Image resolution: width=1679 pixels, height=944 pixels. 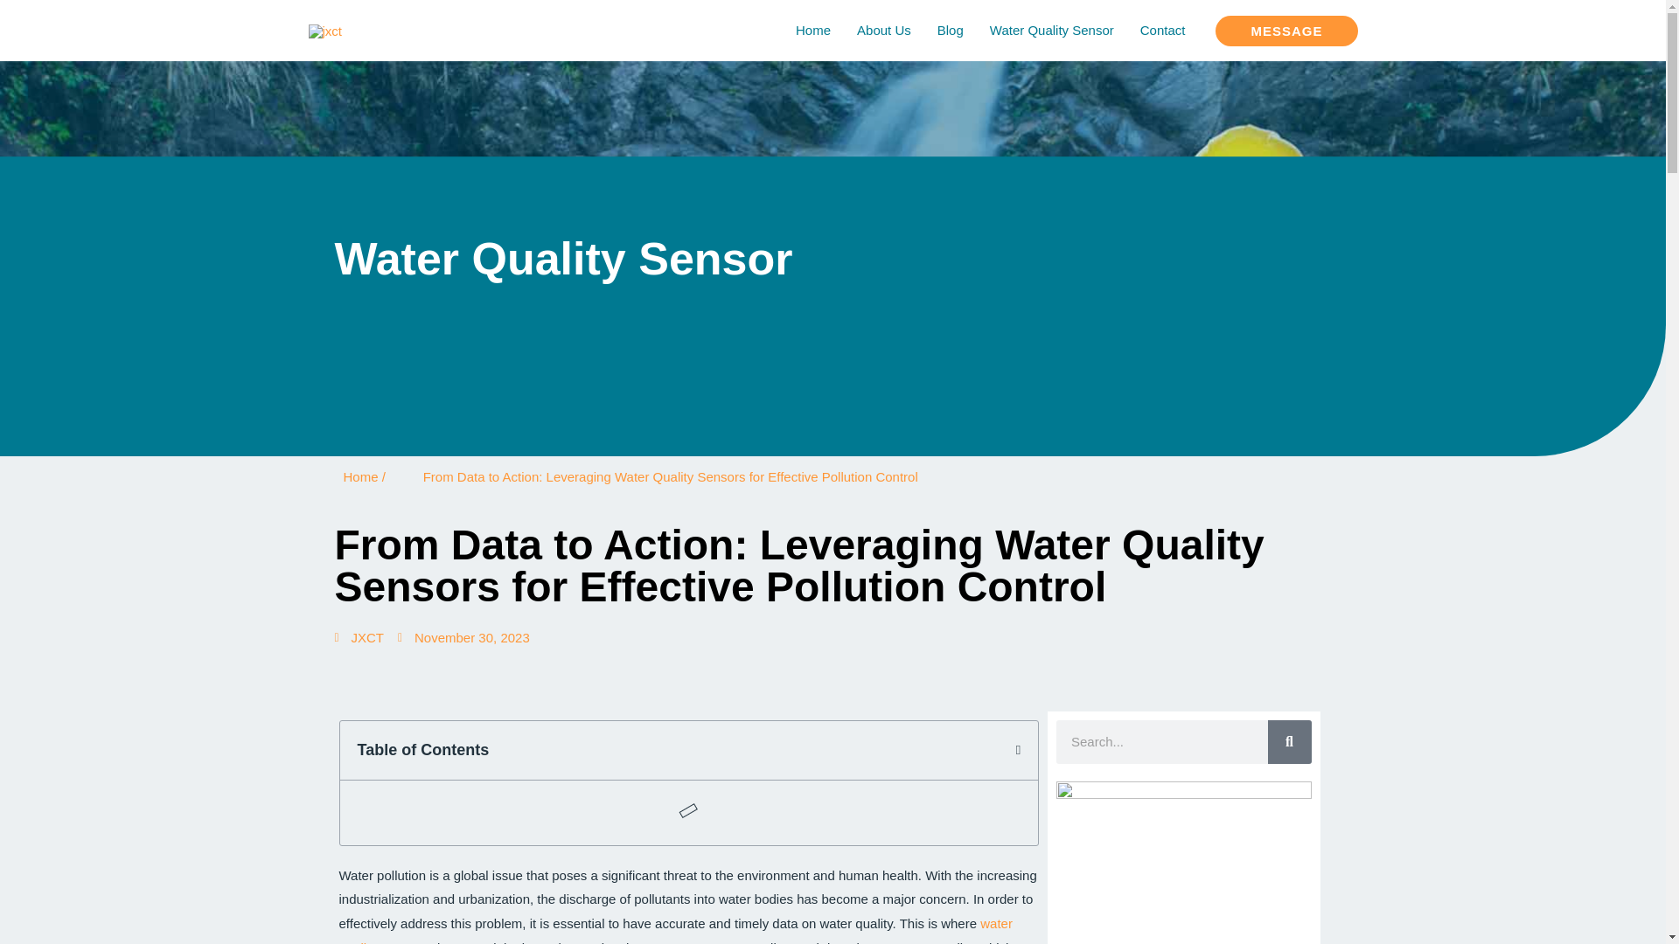 What do you see at coordinates (1162, 31) in the screenshot?
I see `Contact` at bounding box center [1162, 31].